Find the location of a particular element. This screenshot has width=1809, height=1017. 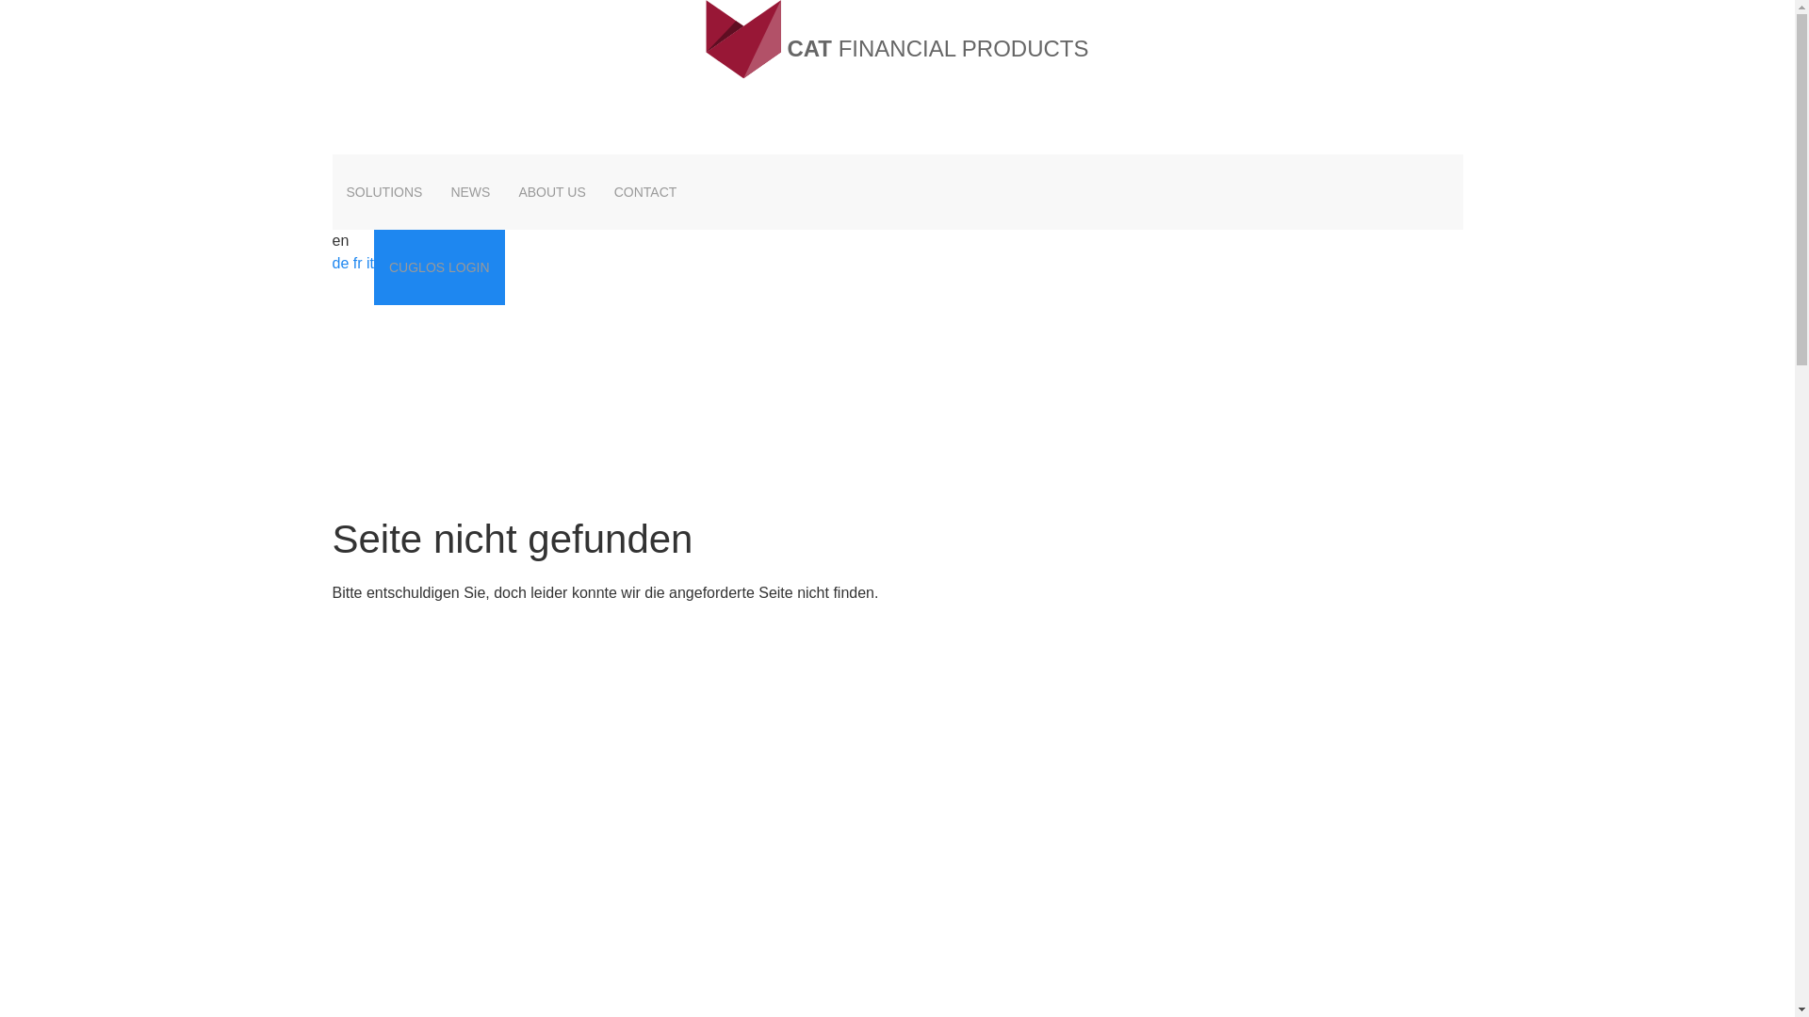

SOLUTIONS is located at coordinates (384, 192).